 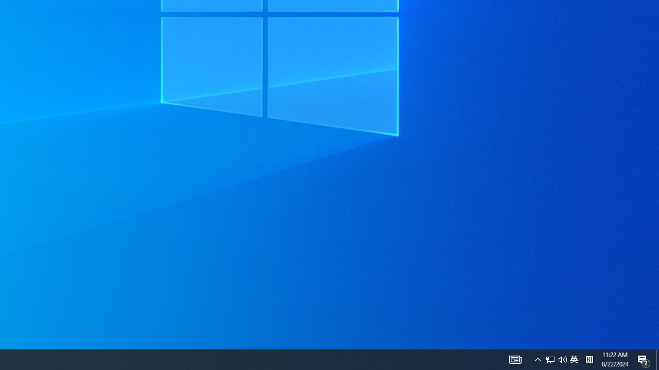 What do you see at coordinates (537, 360) in the screenshot?
I see `Action Center, 2 new notifications` at bounding box center [537, 360].